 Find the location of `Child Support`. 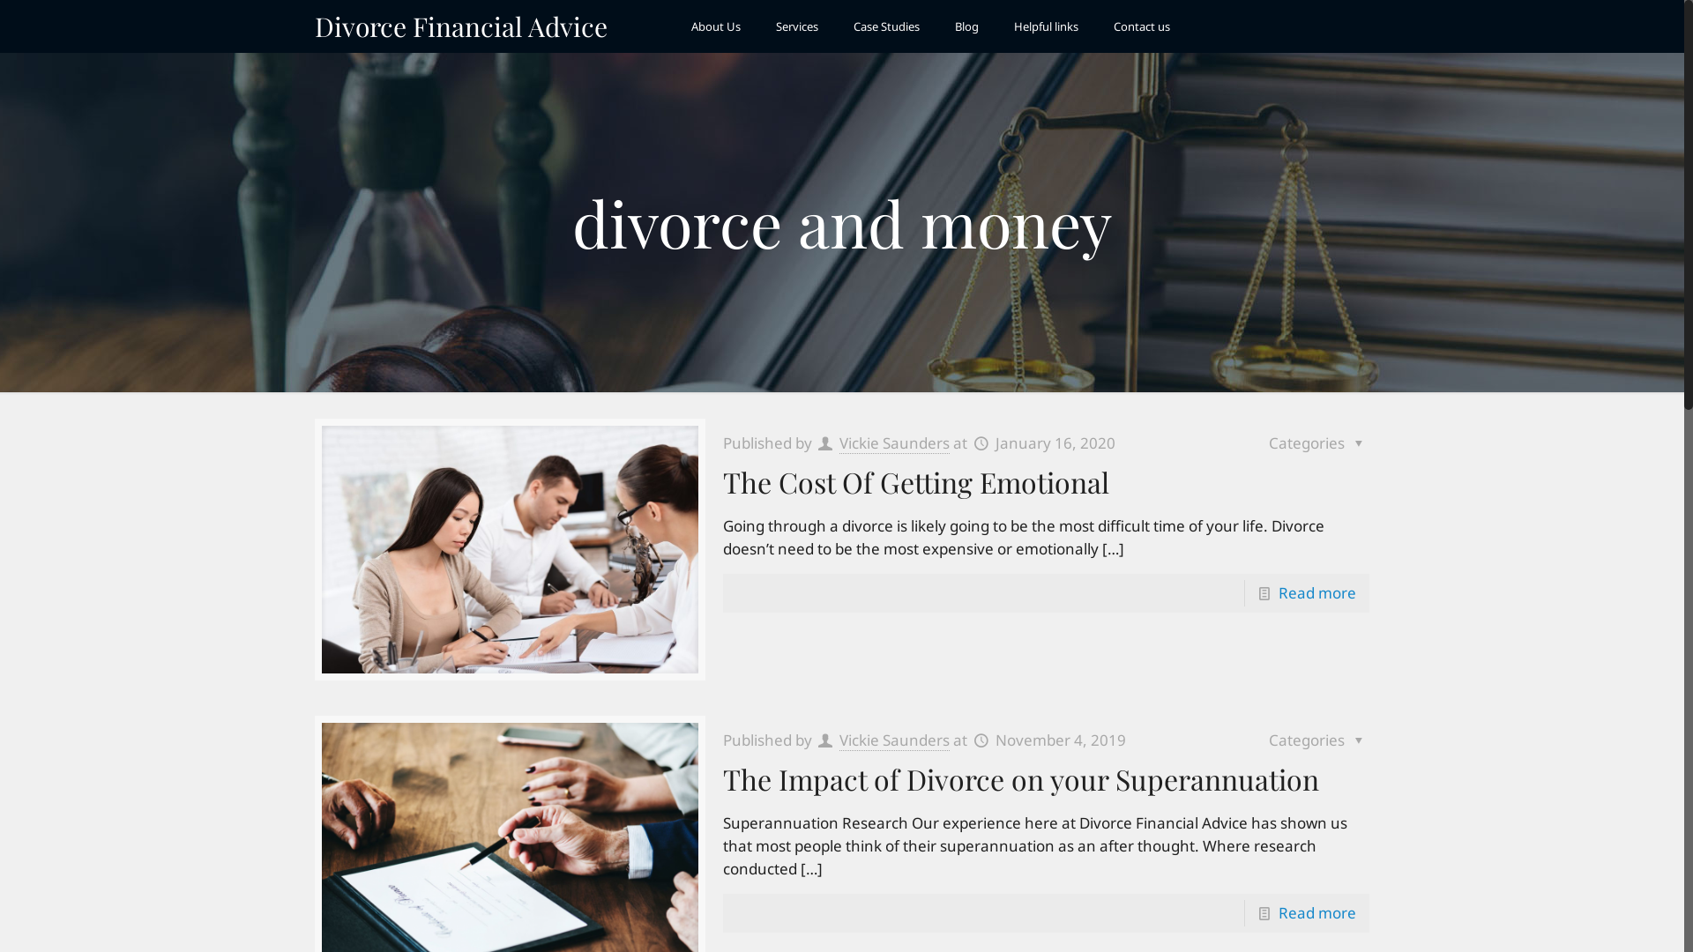

Child Support is located at coordinates (922, 670).